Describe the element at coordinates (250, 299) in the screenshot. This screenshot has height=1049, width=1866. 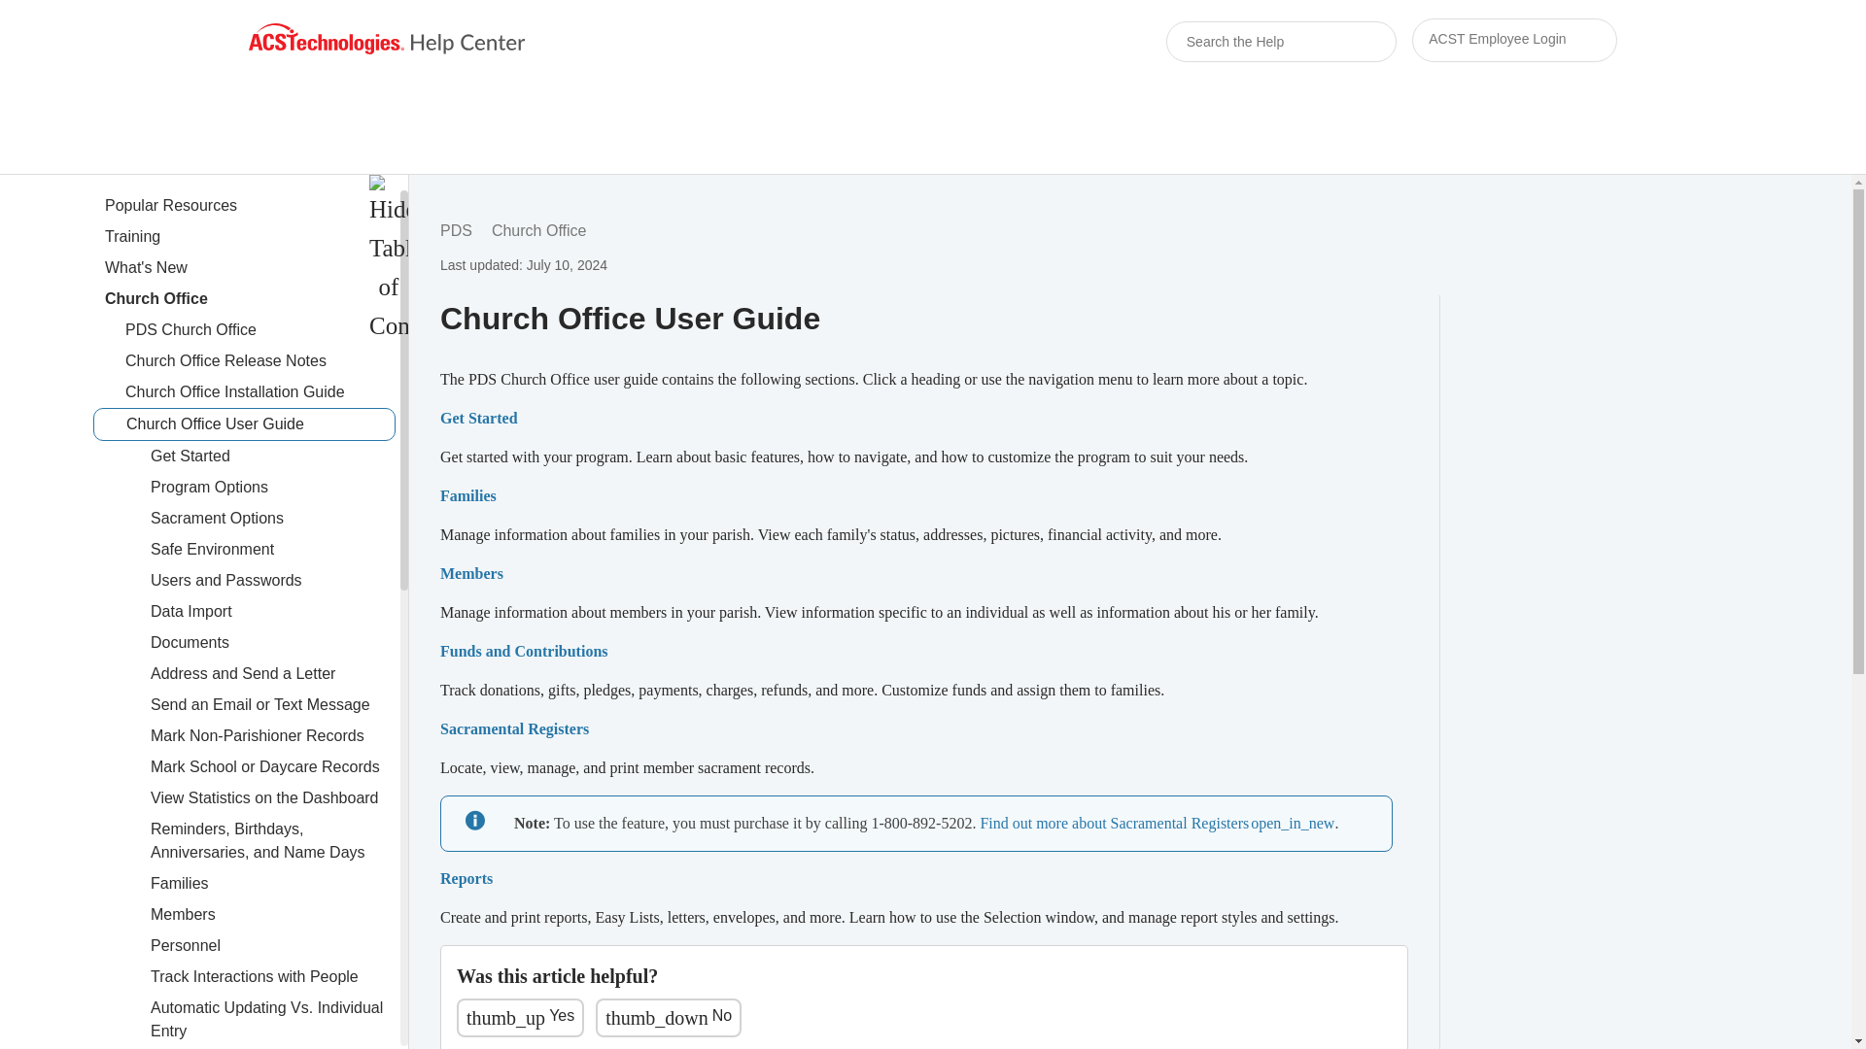
I see `Church Office` at that location.